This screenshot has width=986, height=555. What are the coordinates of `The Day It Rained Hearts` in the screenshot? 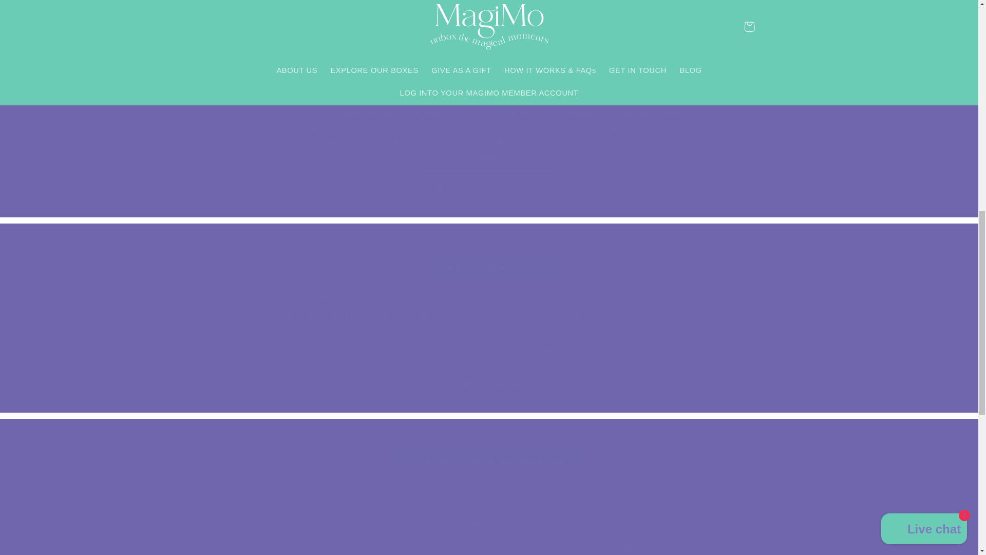 It's located at (489, 267).